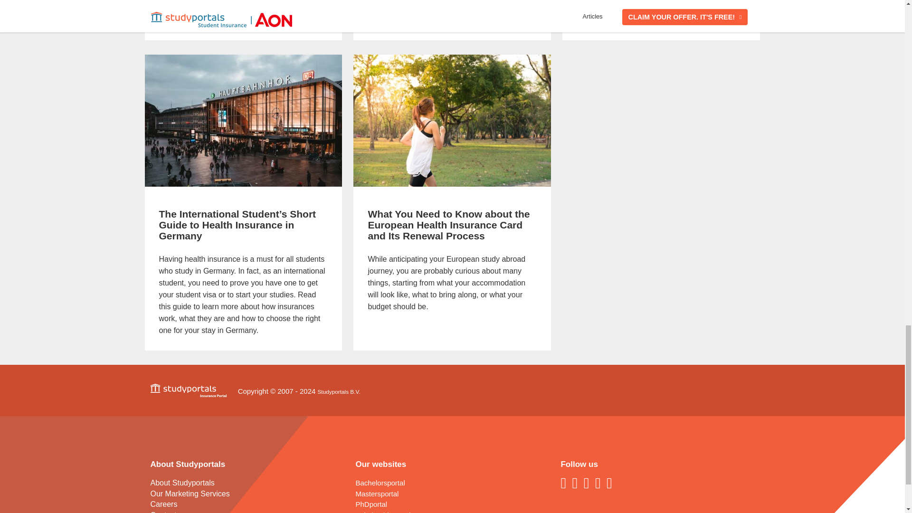 The width and height of the screenshot is (912, 513). I want to click on Like us on Facebook, so click(565, 483).